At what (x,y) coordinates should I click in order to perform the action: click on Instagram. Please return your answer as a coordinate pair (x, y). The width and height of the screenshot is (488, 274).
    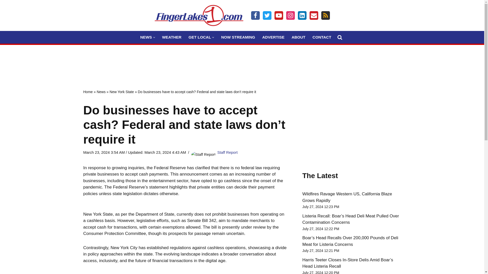
    Looking at the image, I should click on (290, 15).